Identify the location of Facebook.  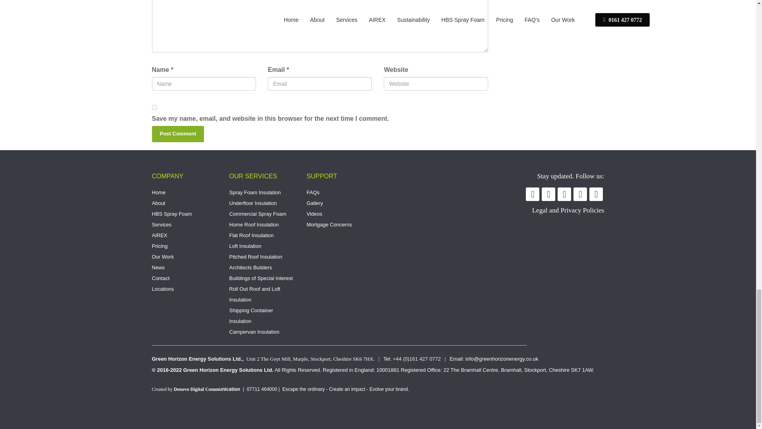
(596, 194).